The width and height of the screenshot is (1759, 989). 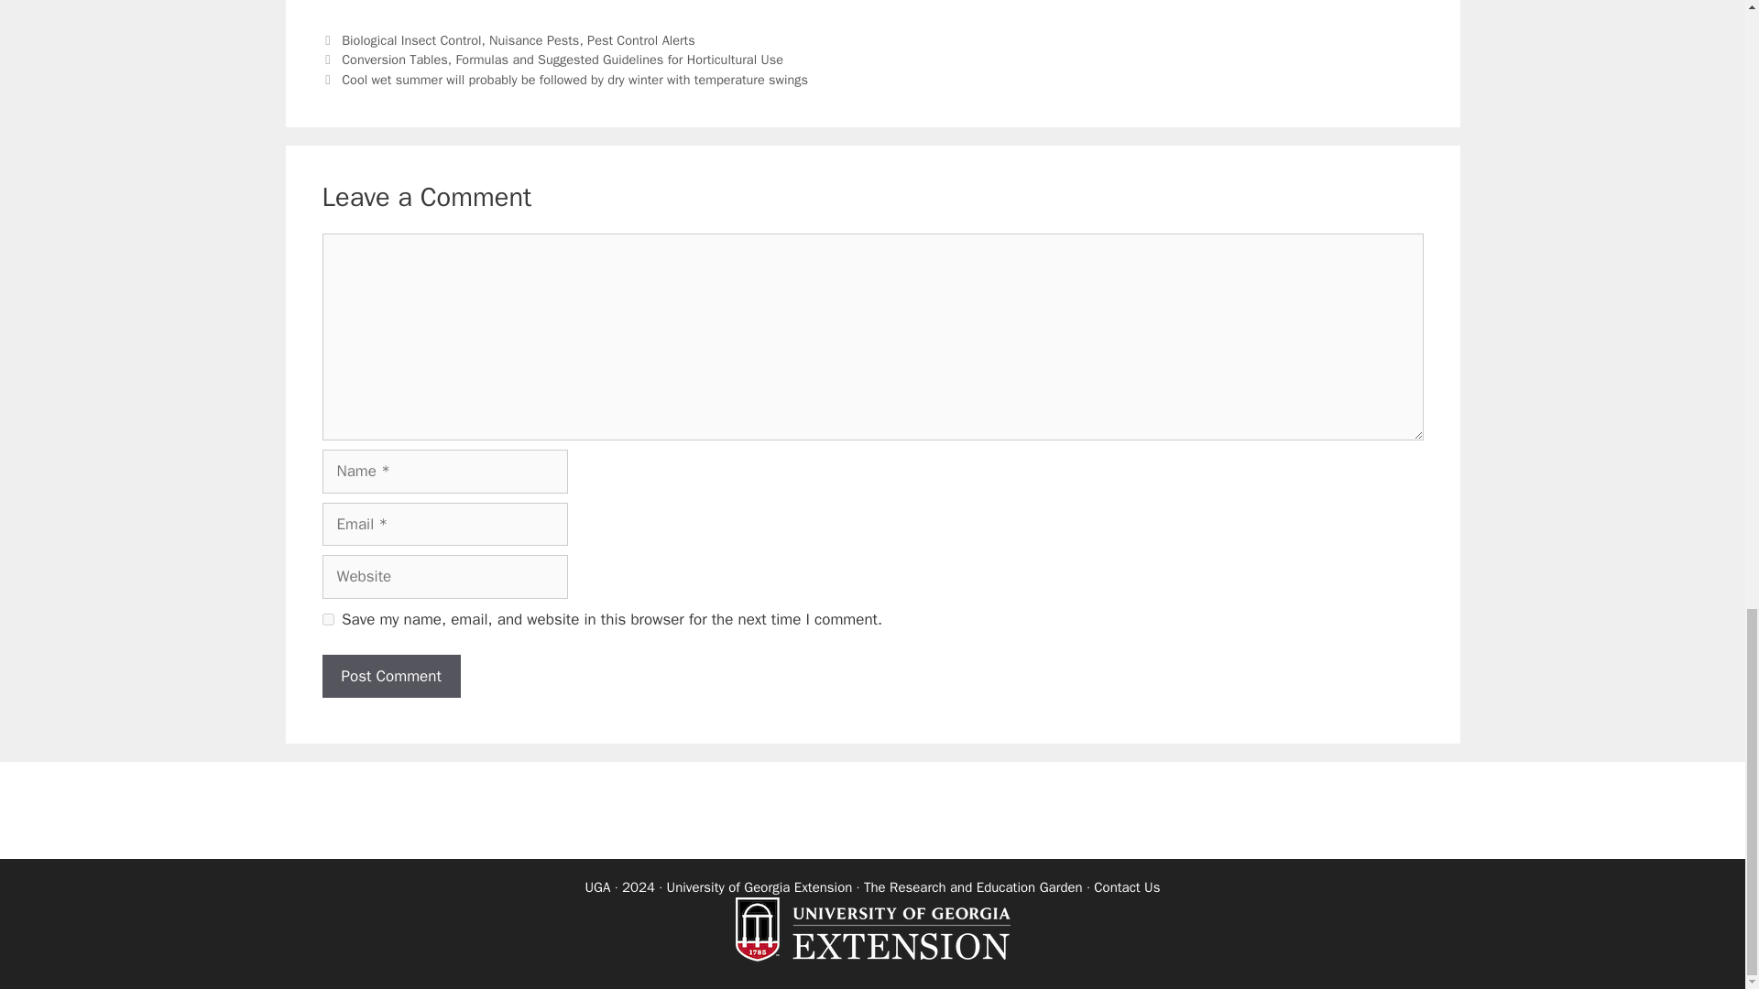 What do you see at coordinates (391, 676) in the screenshot?
I see `Post Comment` at bounding box center [391, 676].